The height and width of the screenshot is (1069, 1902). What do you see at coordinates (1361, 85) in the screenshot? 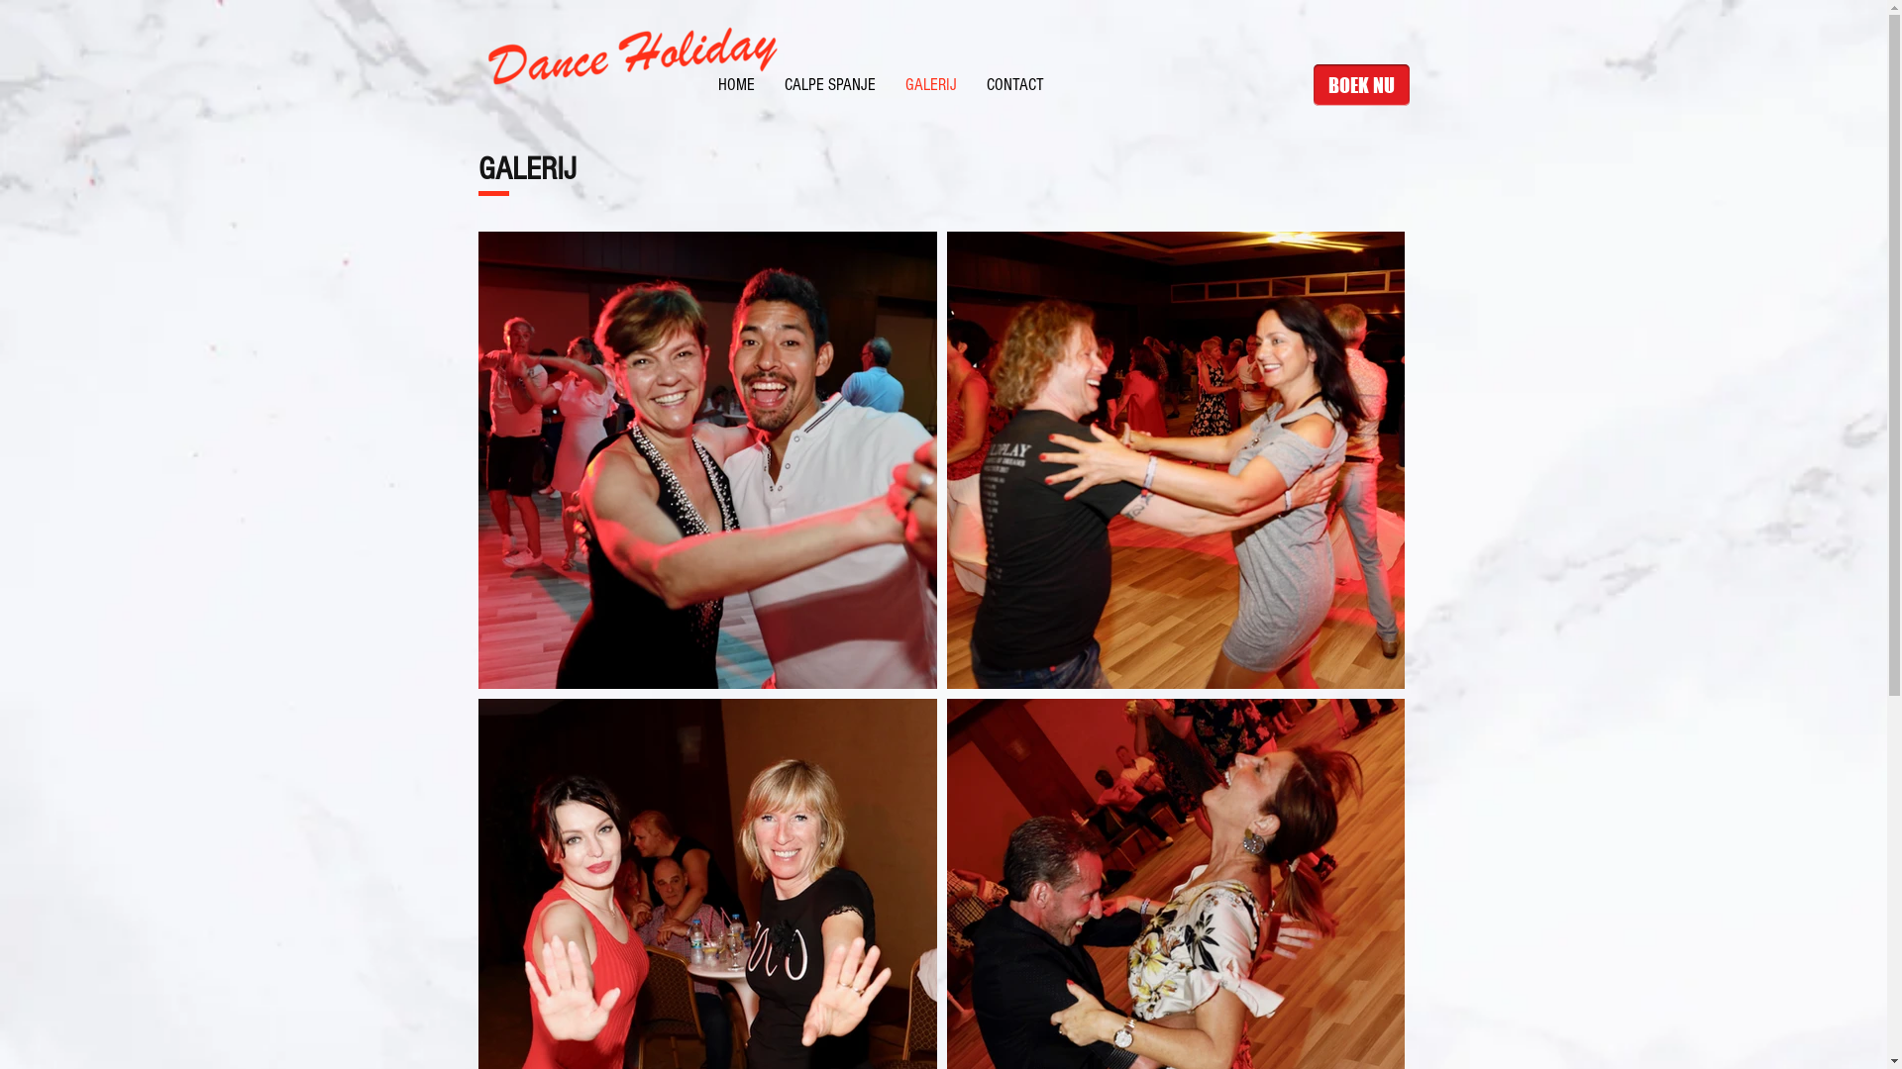
I see `BOEK NU` at bounding box center [1361, 85].